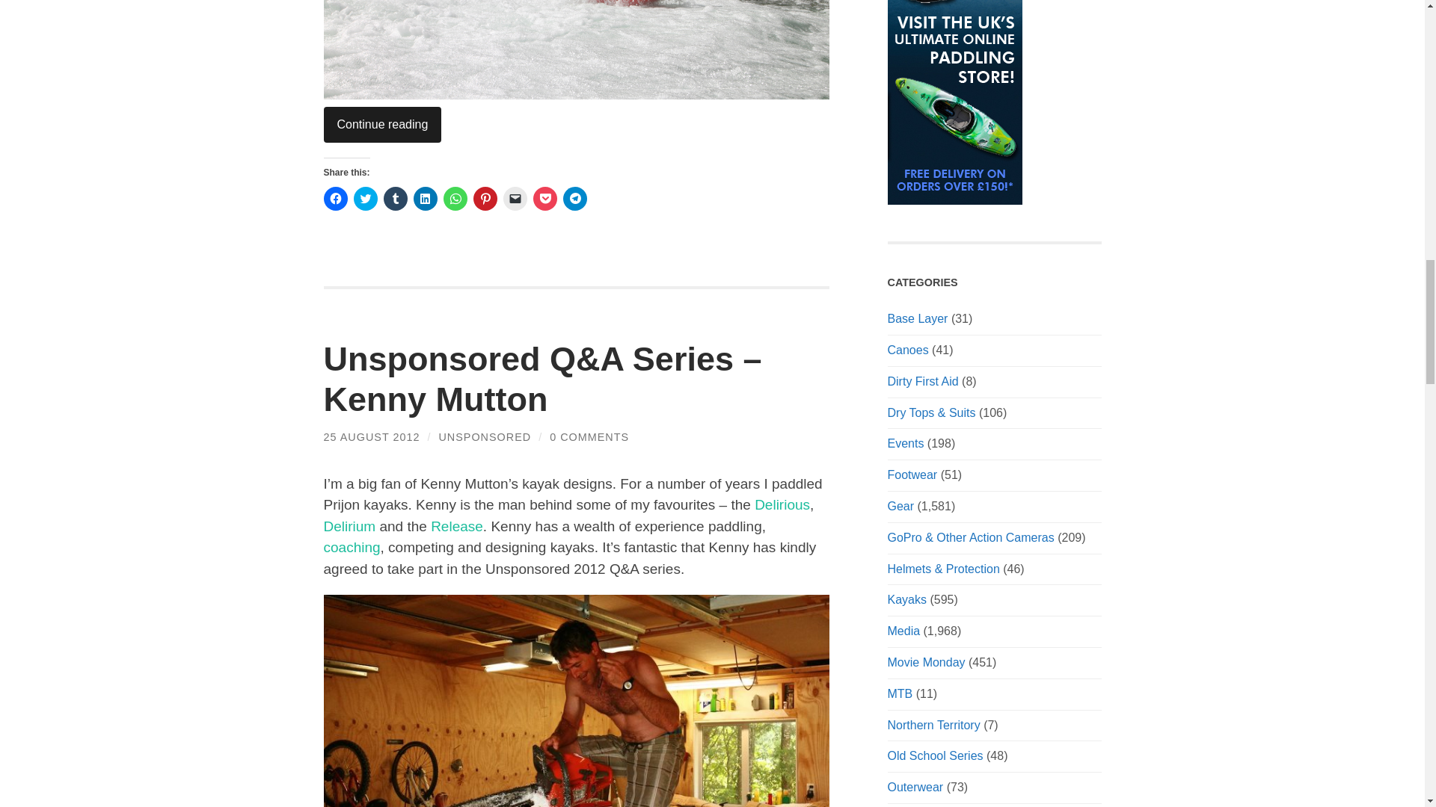 This screenshot has width=1436, height=807. Describe the element at coordinates (335, 198) in the screenshot. I see `Click to share on Facebook` at that location.